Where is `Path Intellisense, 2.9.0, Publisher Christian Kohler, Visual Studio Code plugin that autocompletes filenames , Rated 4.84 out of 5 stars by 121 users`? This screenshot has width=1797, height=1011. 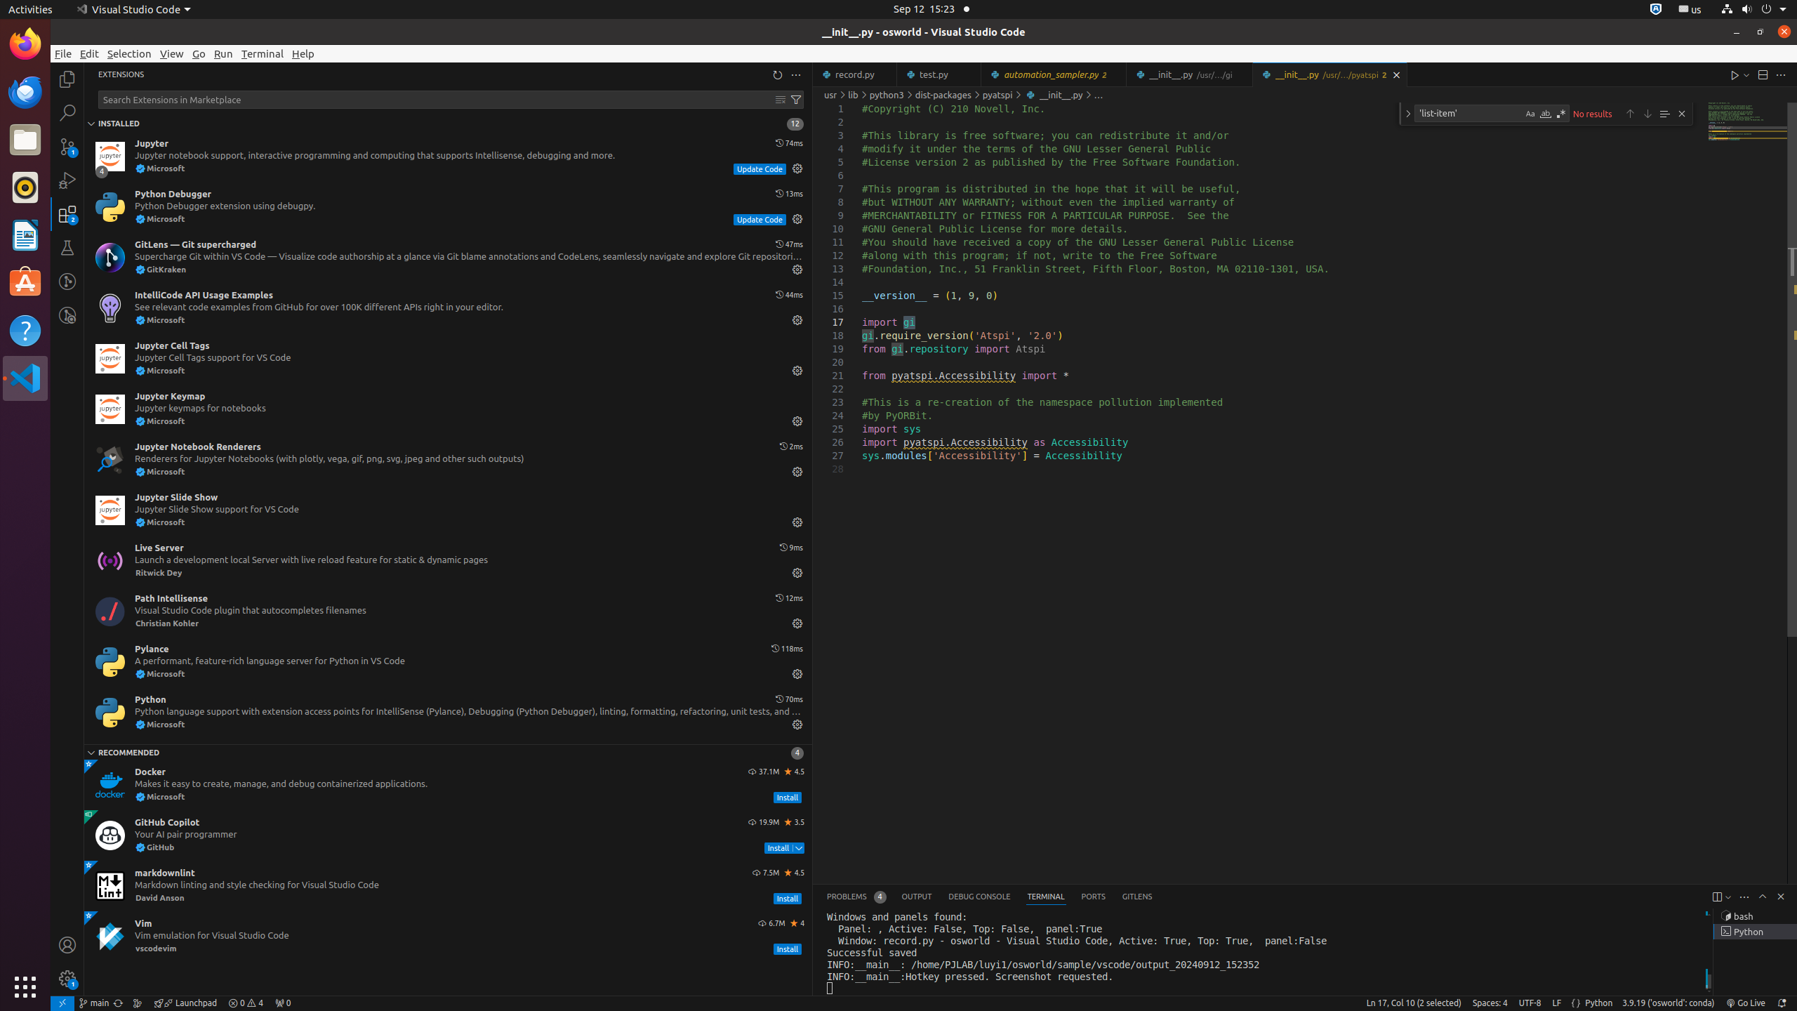 Path Intellisense, 2.9.0, Publisher Christian Kohler, Visual Studio Code plugin that autocompletes filenames , Rated 4.84 out of 5 stars by 121 users is located at coordinates (448, 612).